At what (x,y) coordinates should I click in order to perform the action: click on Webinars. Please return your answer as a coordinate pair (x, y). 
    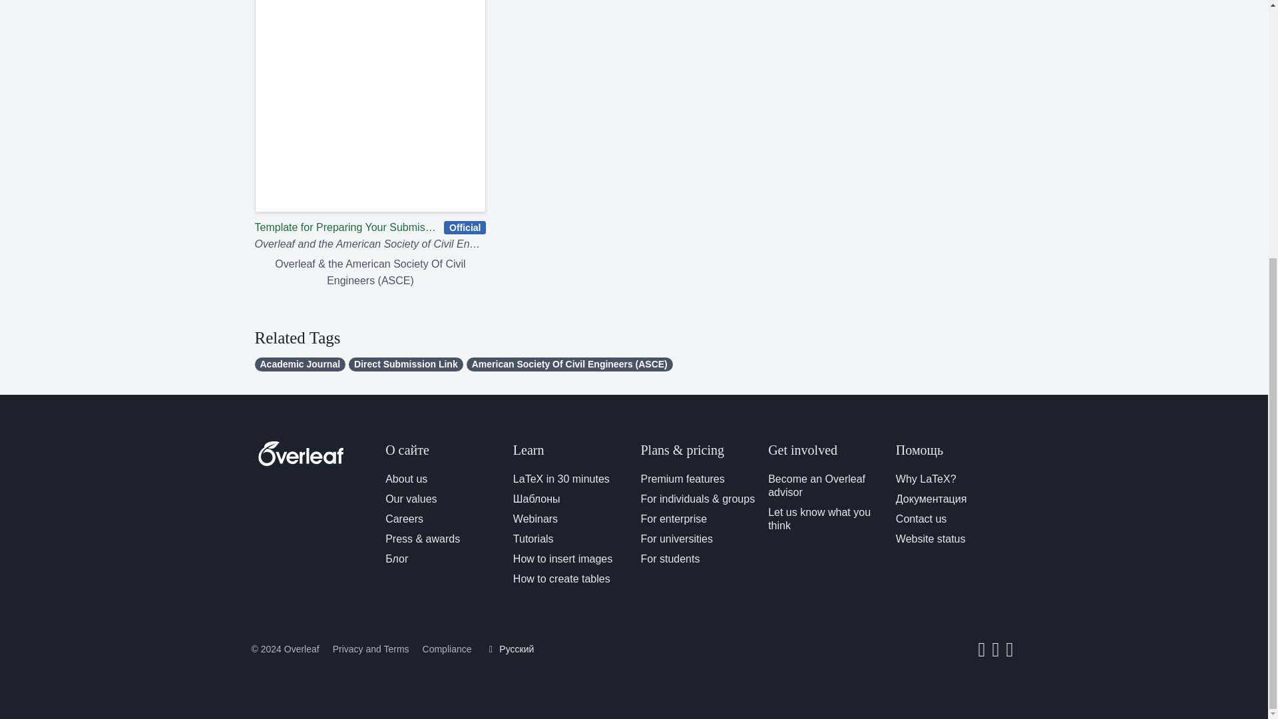
    Looking at the image, I should click on (535, 519).